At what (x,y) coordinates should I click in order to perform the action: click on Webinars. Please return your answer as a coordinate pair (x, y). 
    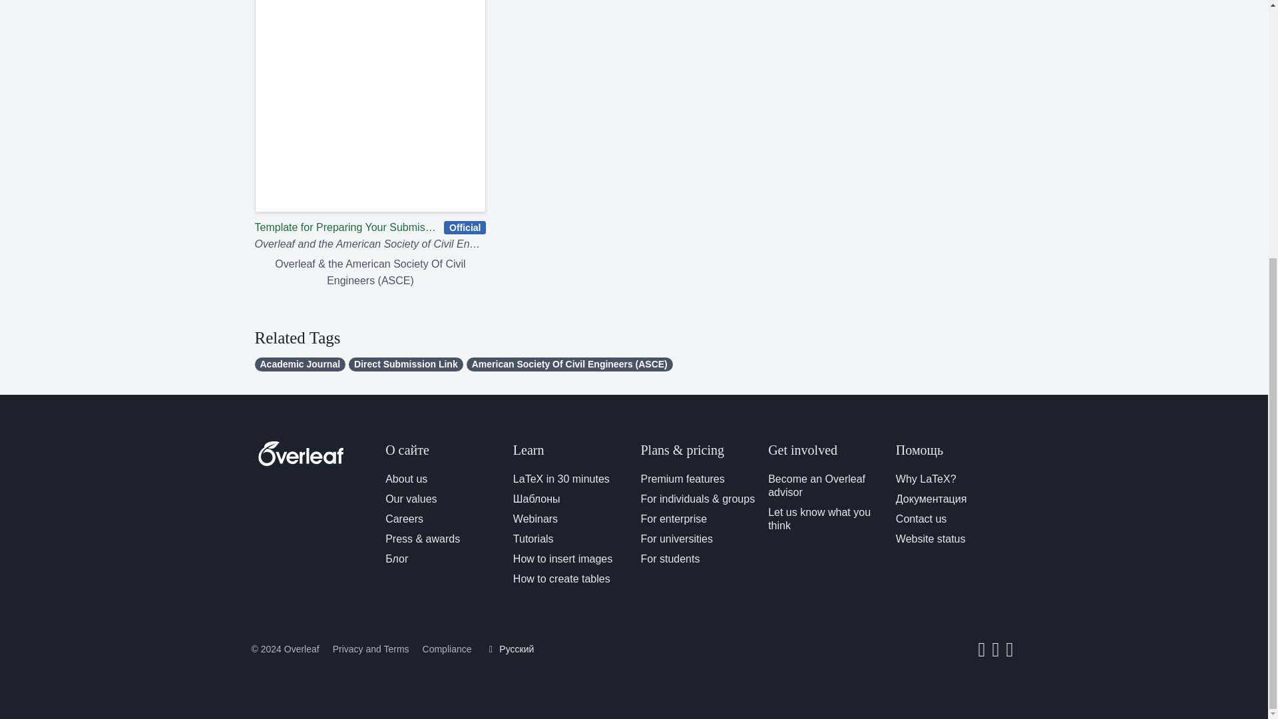
    Looking at the image, I should click on (535, 519).